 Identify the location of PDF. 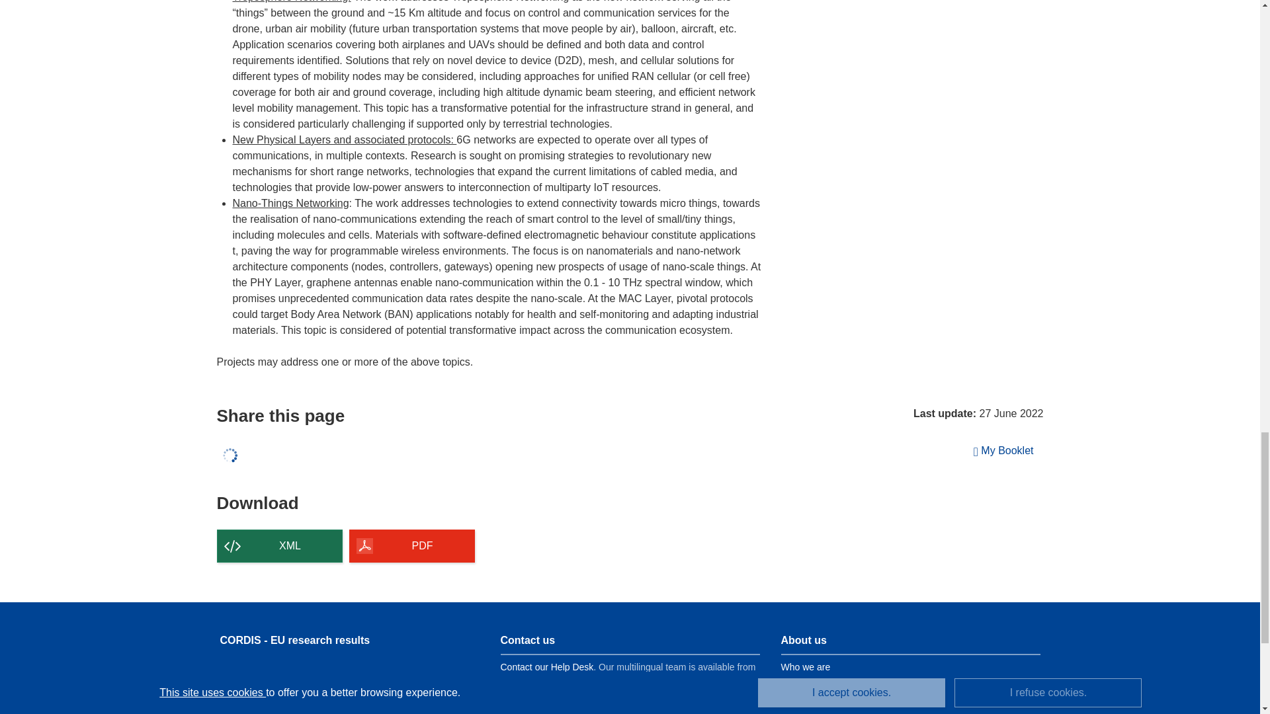
(412, 546).